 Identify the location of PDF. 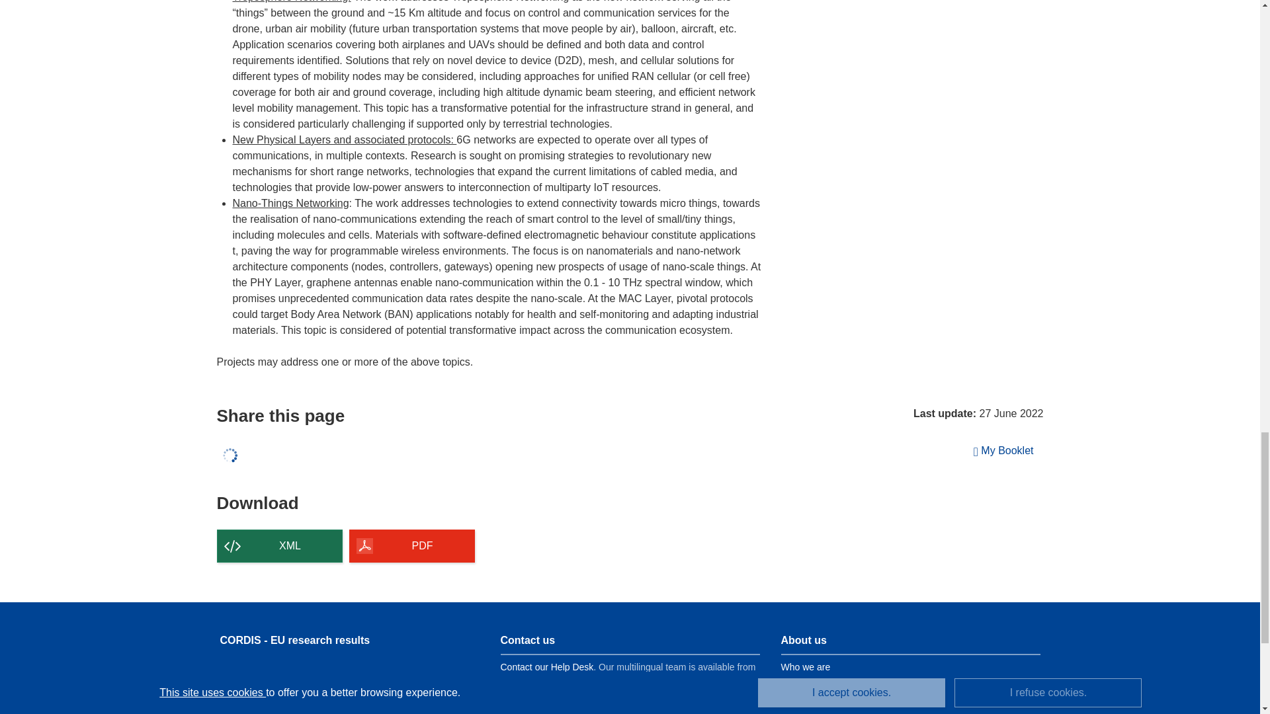
(412, 546).